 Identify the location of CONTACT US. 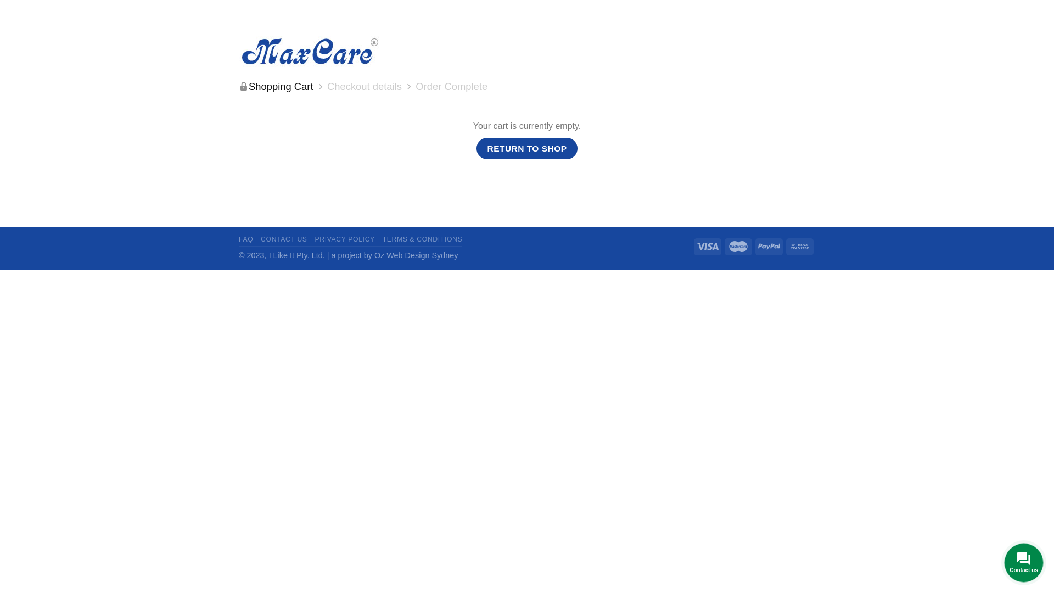
(284, 239).